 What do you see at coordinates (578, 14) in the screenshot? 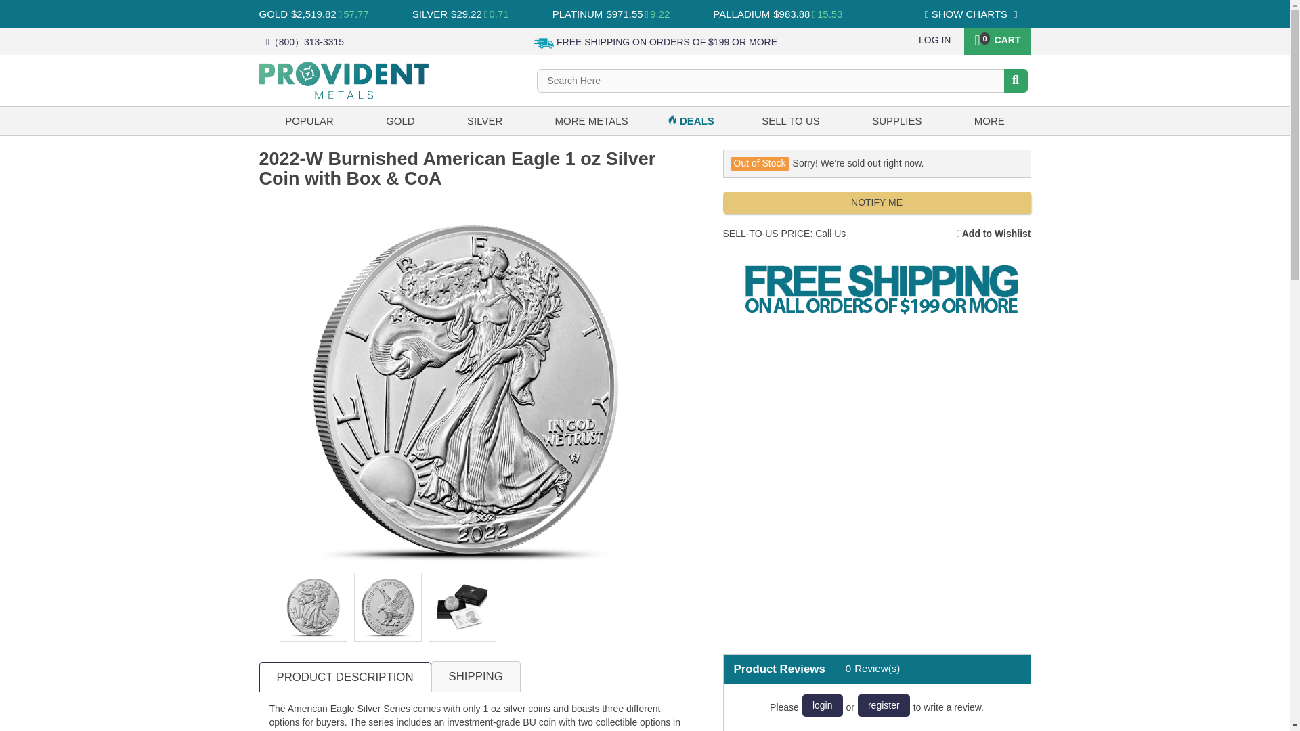
I see `PLATINUM` at bounding box center [578, 14].